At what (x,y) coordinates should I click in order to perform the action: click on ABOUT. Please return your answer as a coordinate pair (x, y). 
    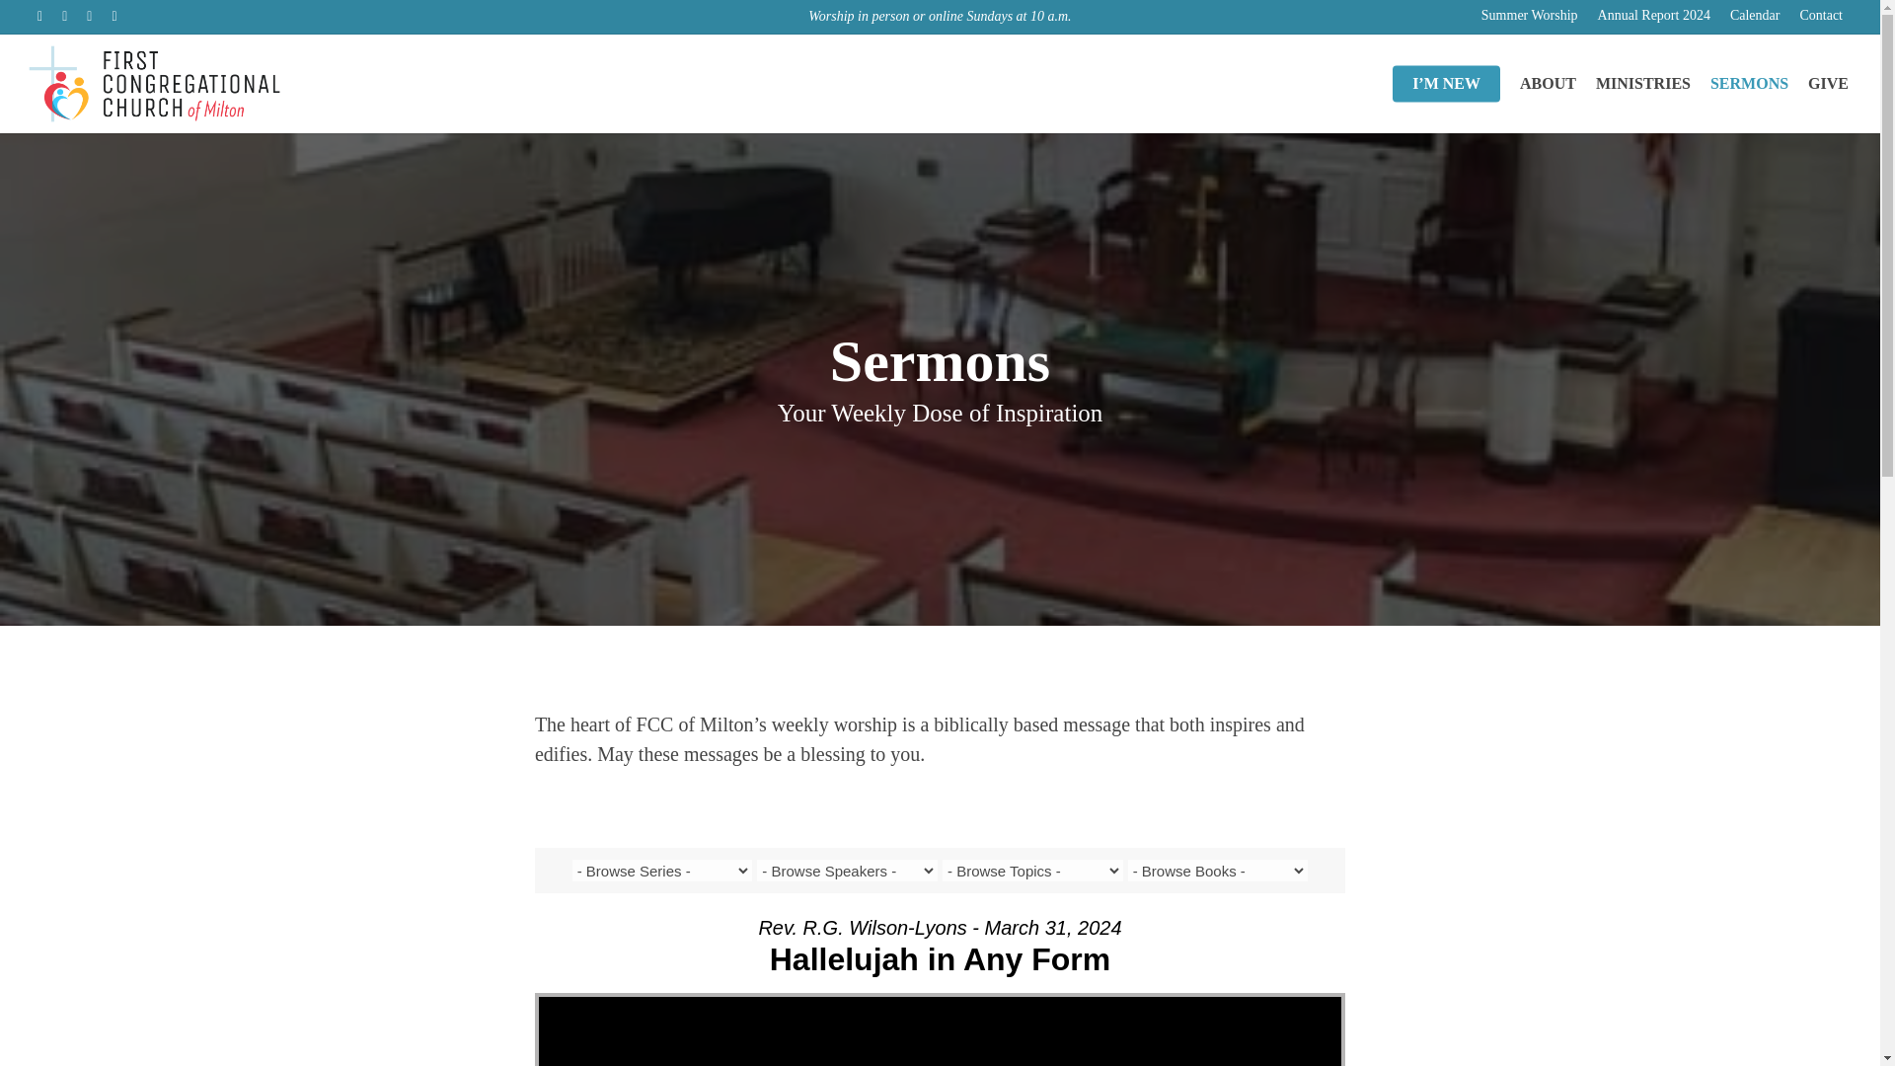
    Looking at the image, I should click on (1548, 83).